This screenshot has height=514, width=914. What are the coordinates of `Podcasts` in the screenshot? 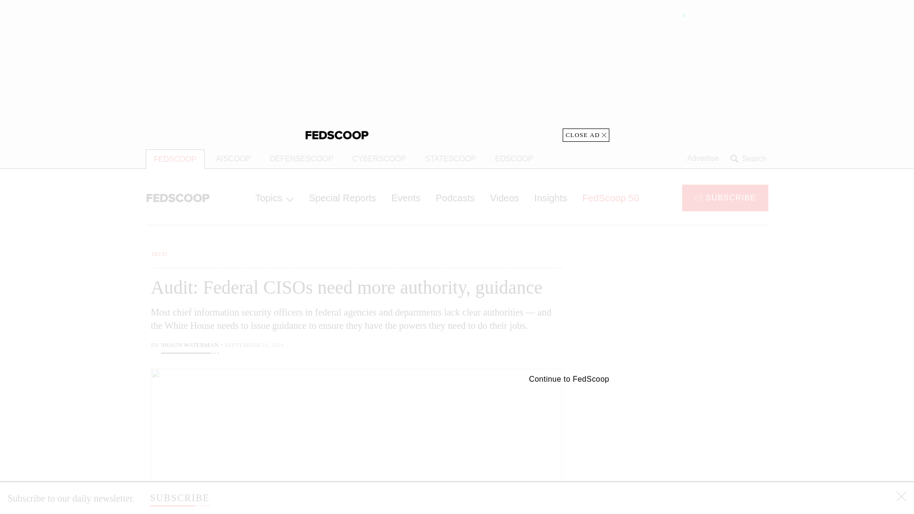 It's located at (455, 198).